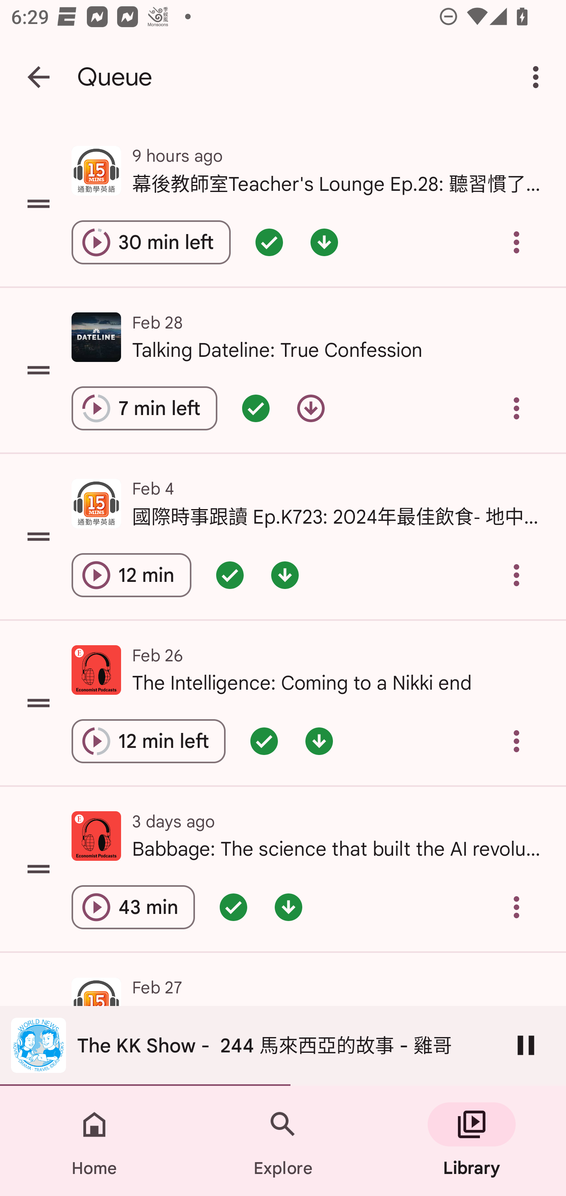  Describe the element at coordinates (233, 907) in the screenshot. I see `Episode queued - double tap for options` at that location.